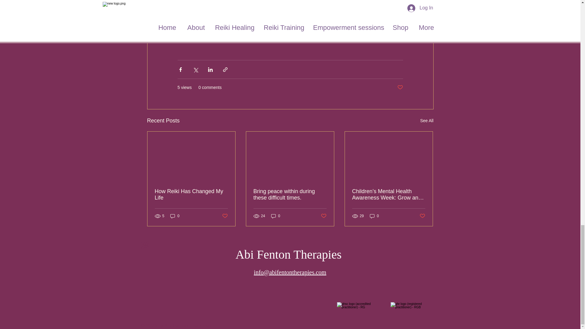 The height and width of the screenshot is (329, 585). I want to click on 0, so click(175, 216).